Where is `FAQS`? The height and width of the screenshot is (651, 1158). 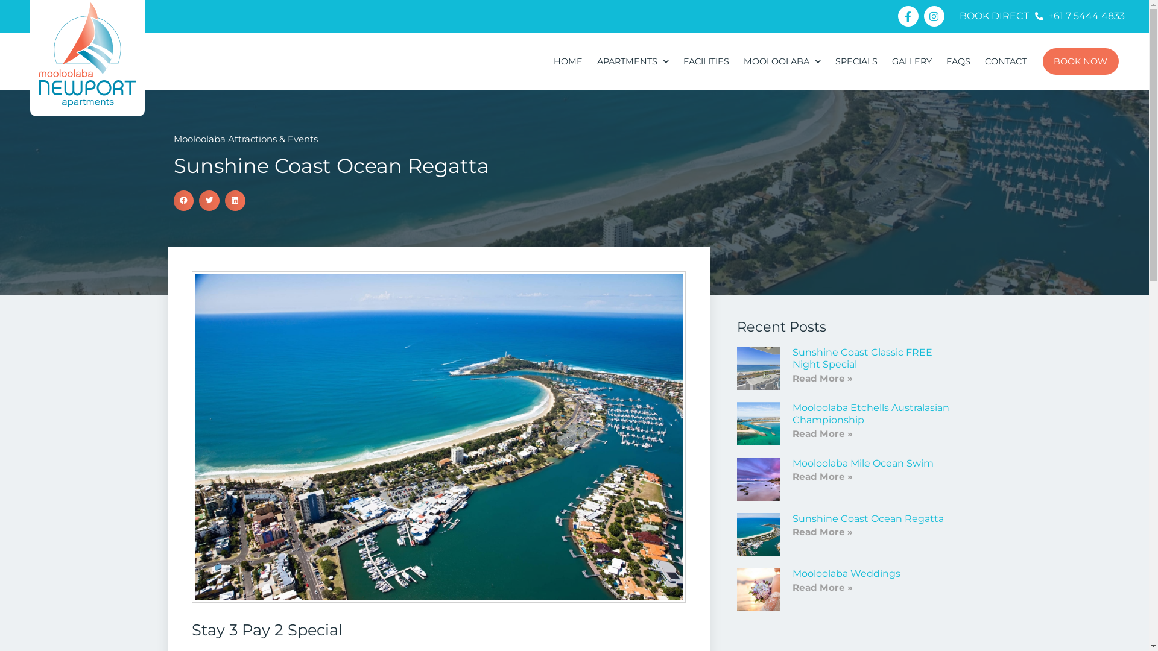 FAQS is located at coordinates (958, 61).